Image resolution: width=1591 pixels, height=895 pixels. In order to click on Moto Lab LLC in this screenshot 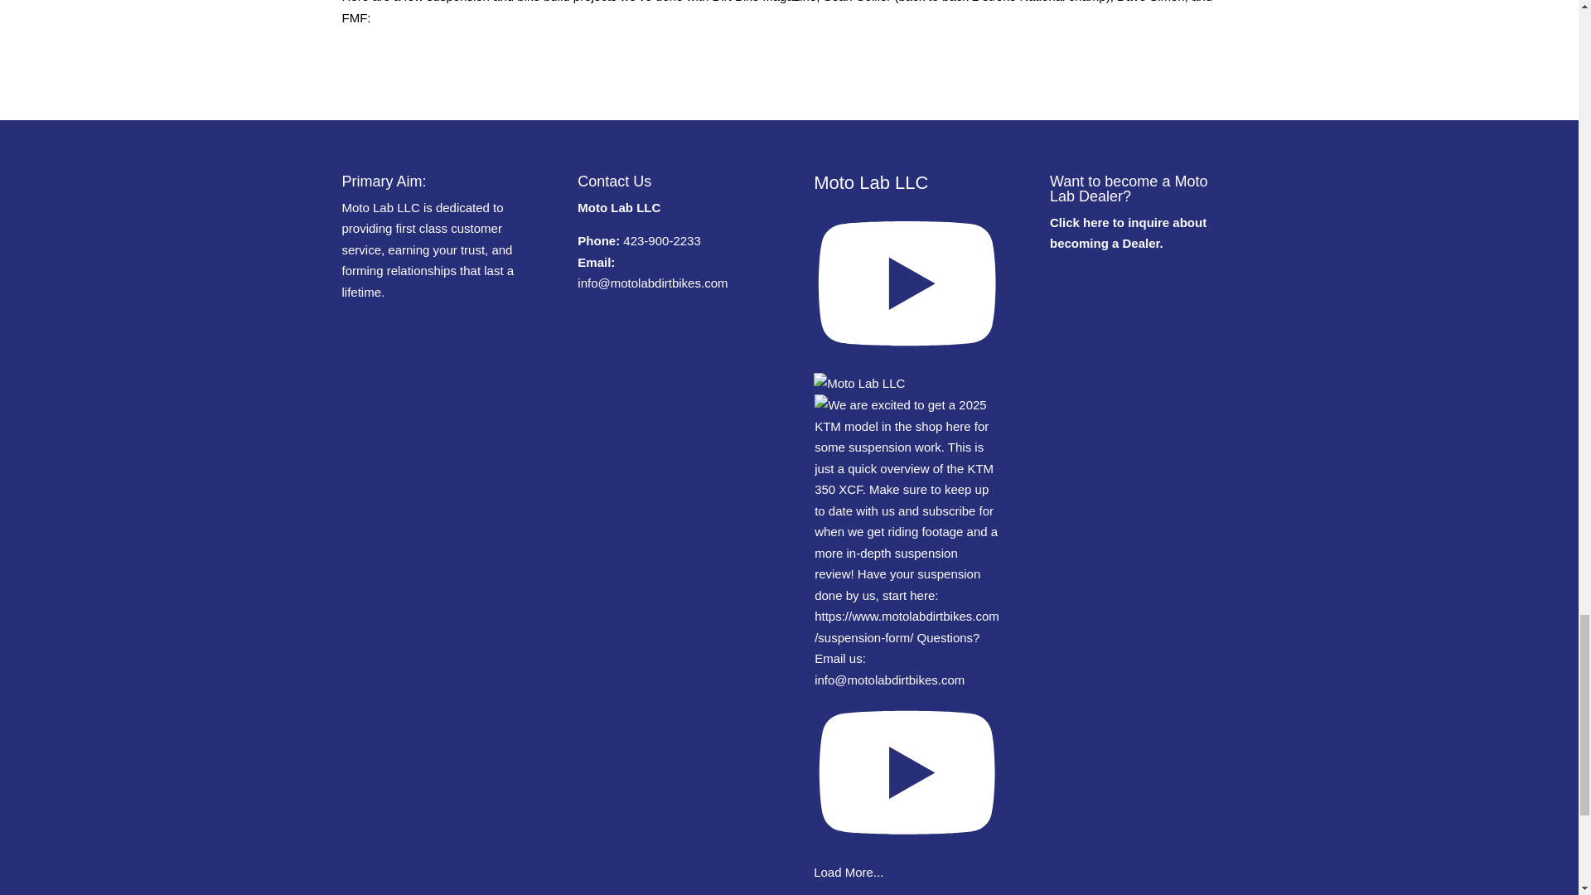, I will do `click(907, 283)`.